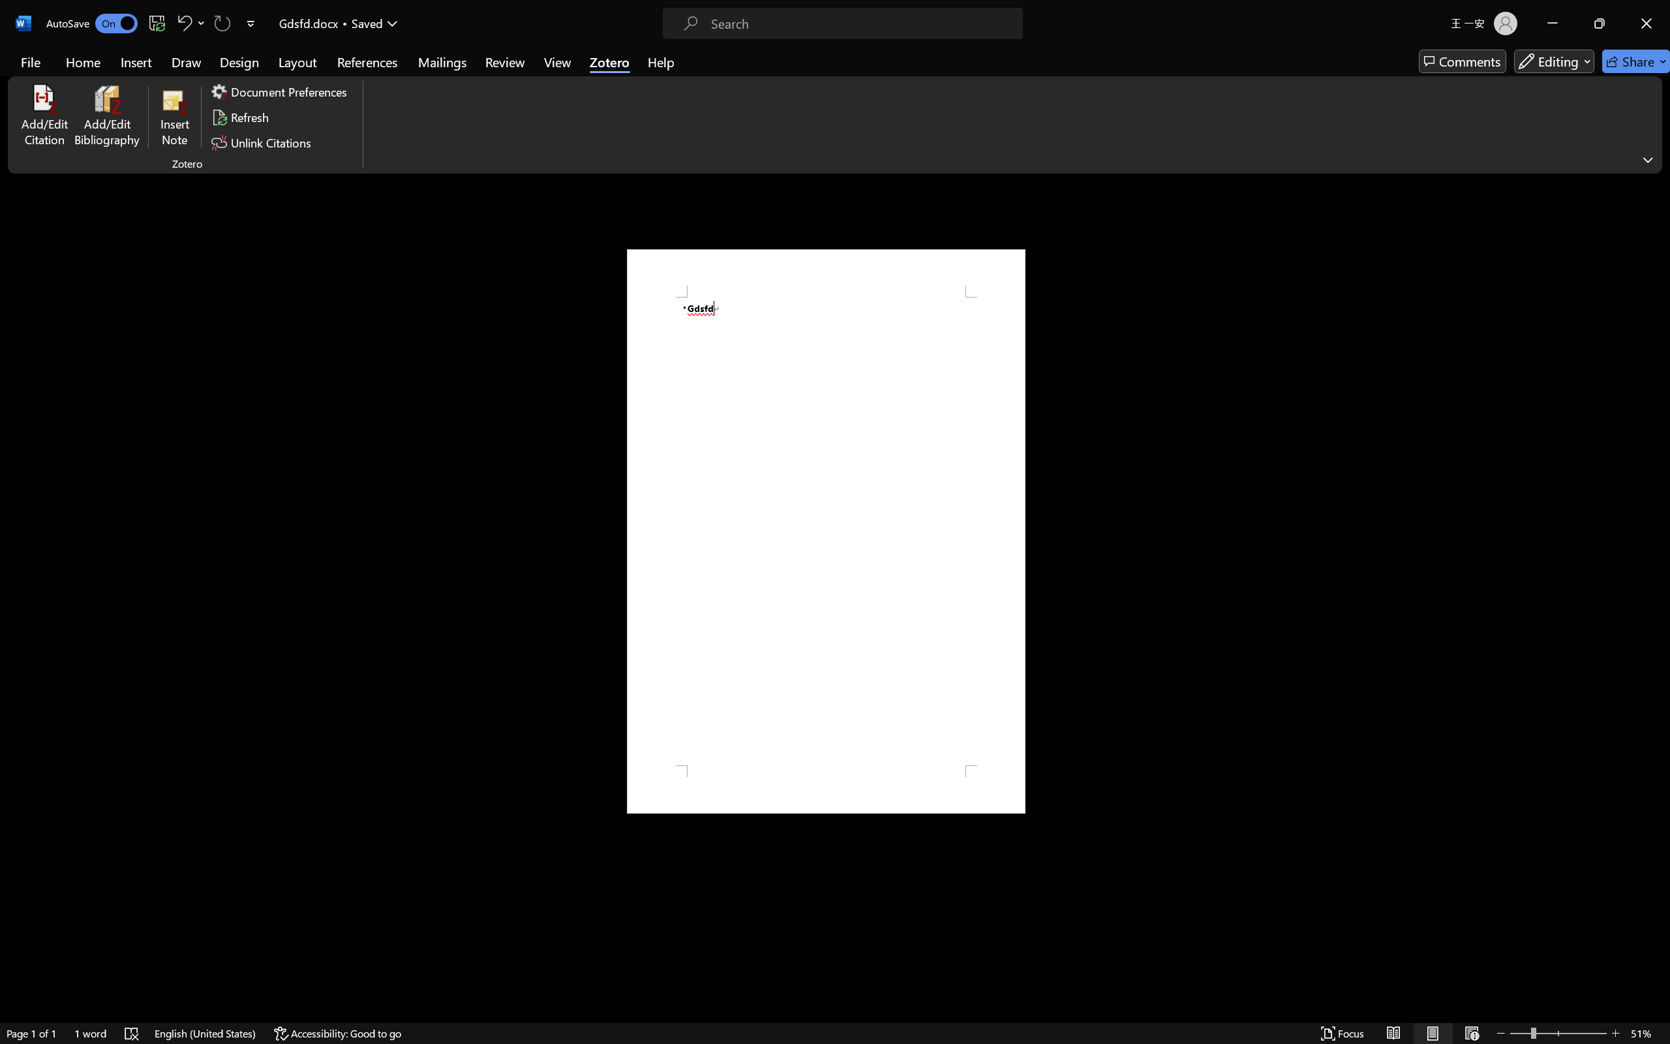 The image size is (1670, 1044). What do you see at coordinates (826, 531) in the screenshot?
I see `Page 1 content` at bounding box center [826, 531].